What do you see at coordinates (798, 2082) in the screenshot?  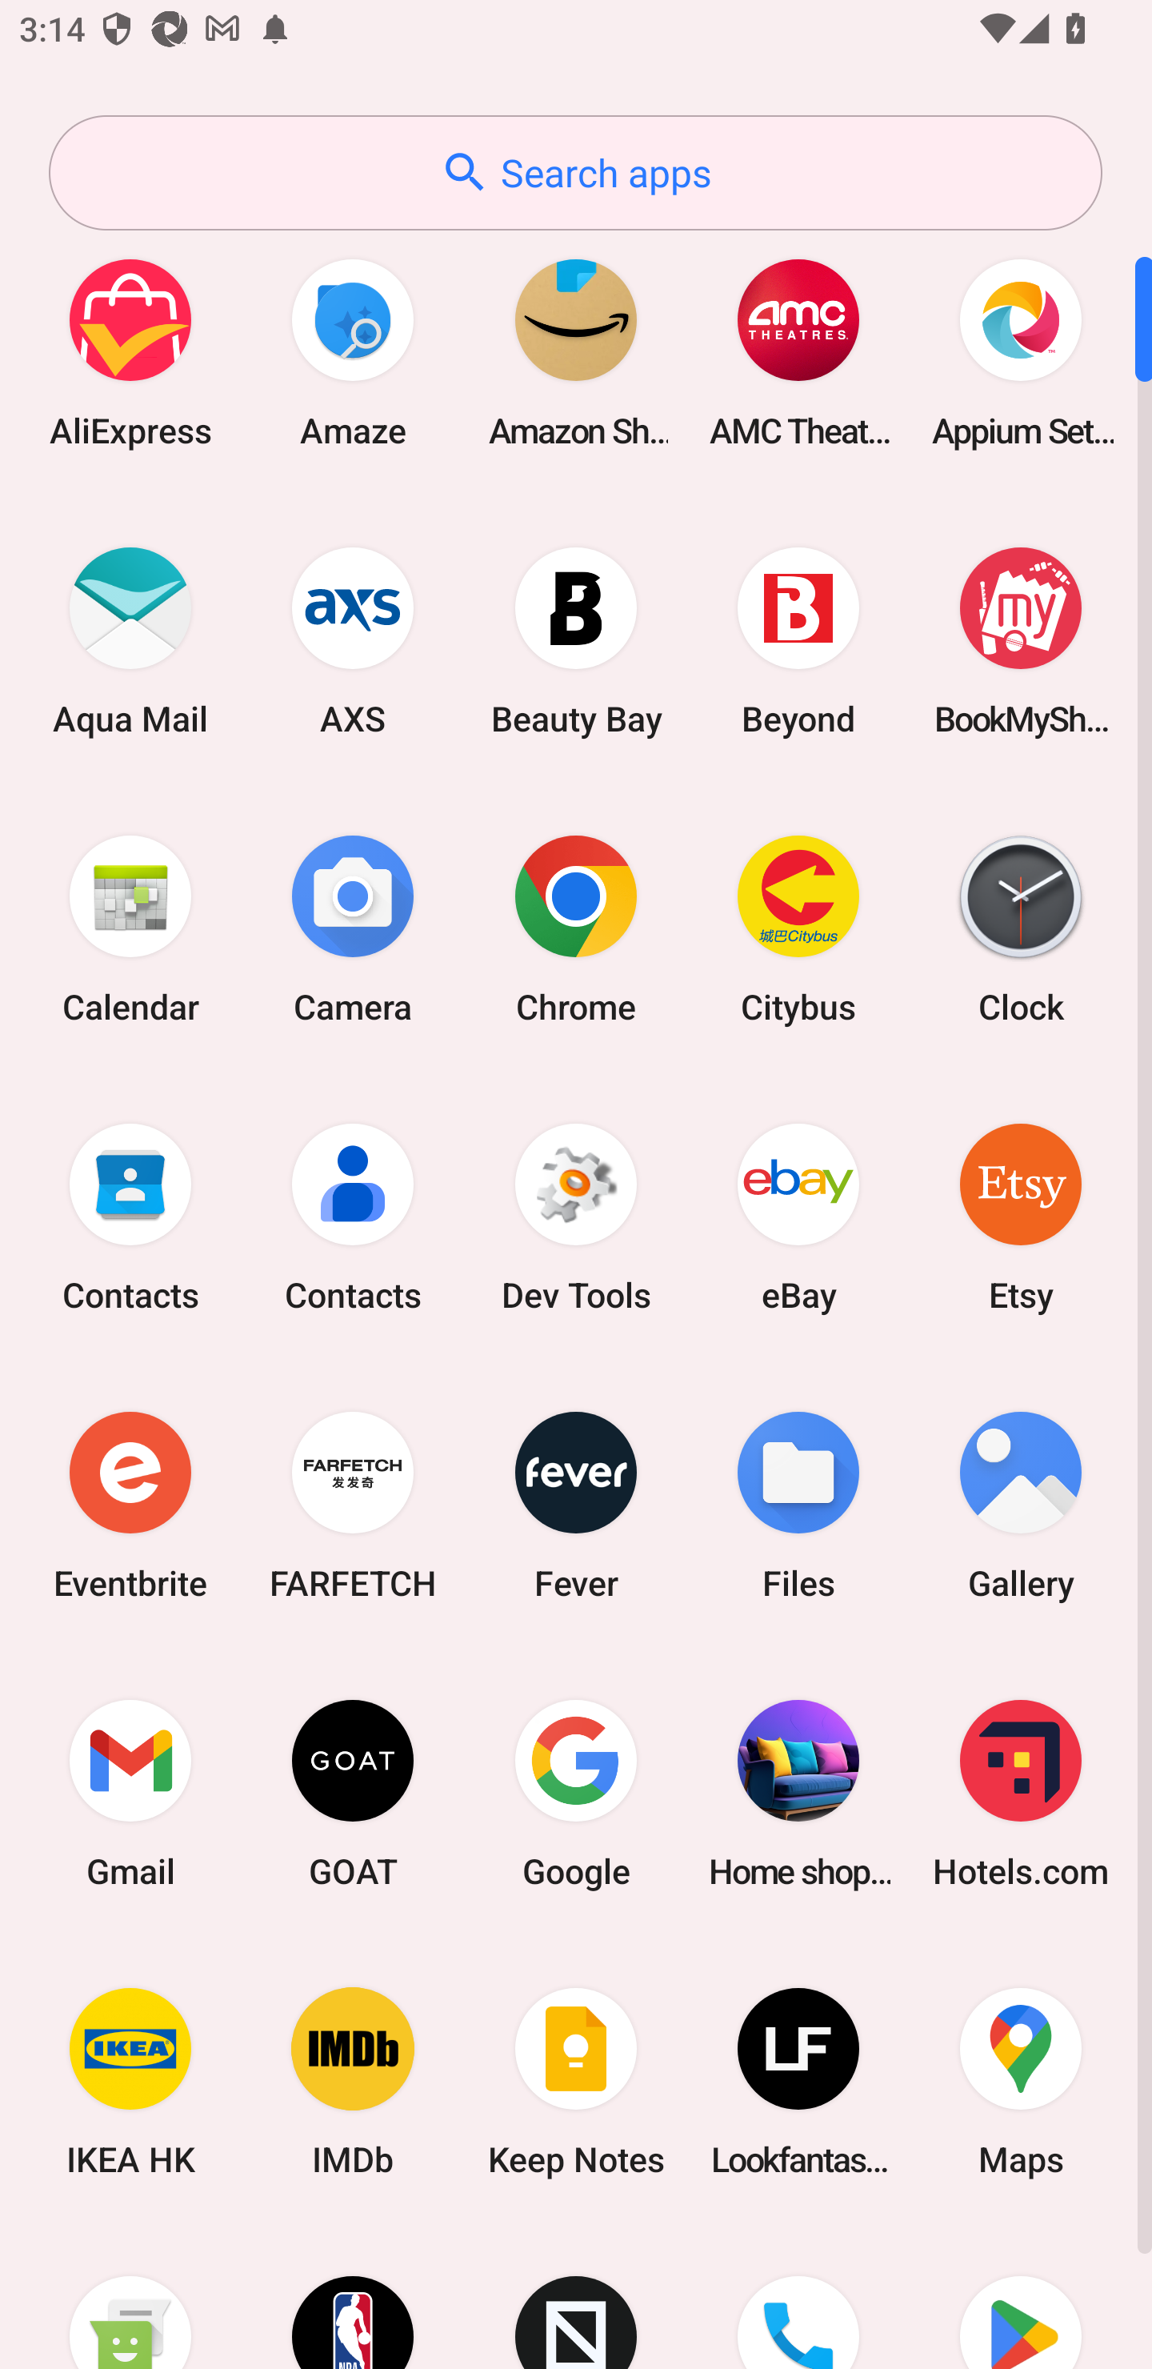 I see `Lookfantastic` at bounding box center [798, 2082].